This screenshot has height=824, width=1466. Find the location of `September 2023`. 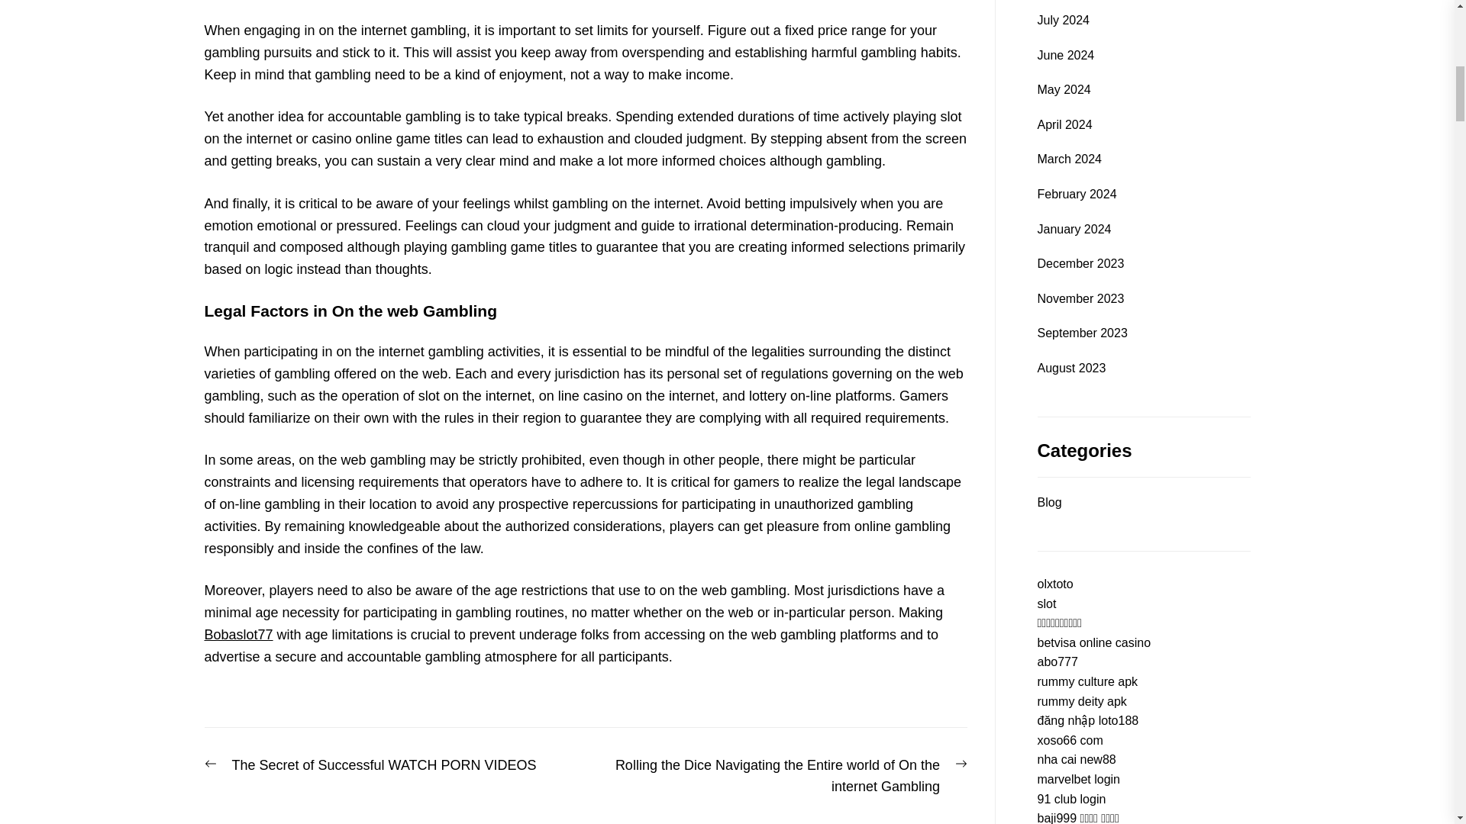

September 2023 is located at coordinates (1063, 89).